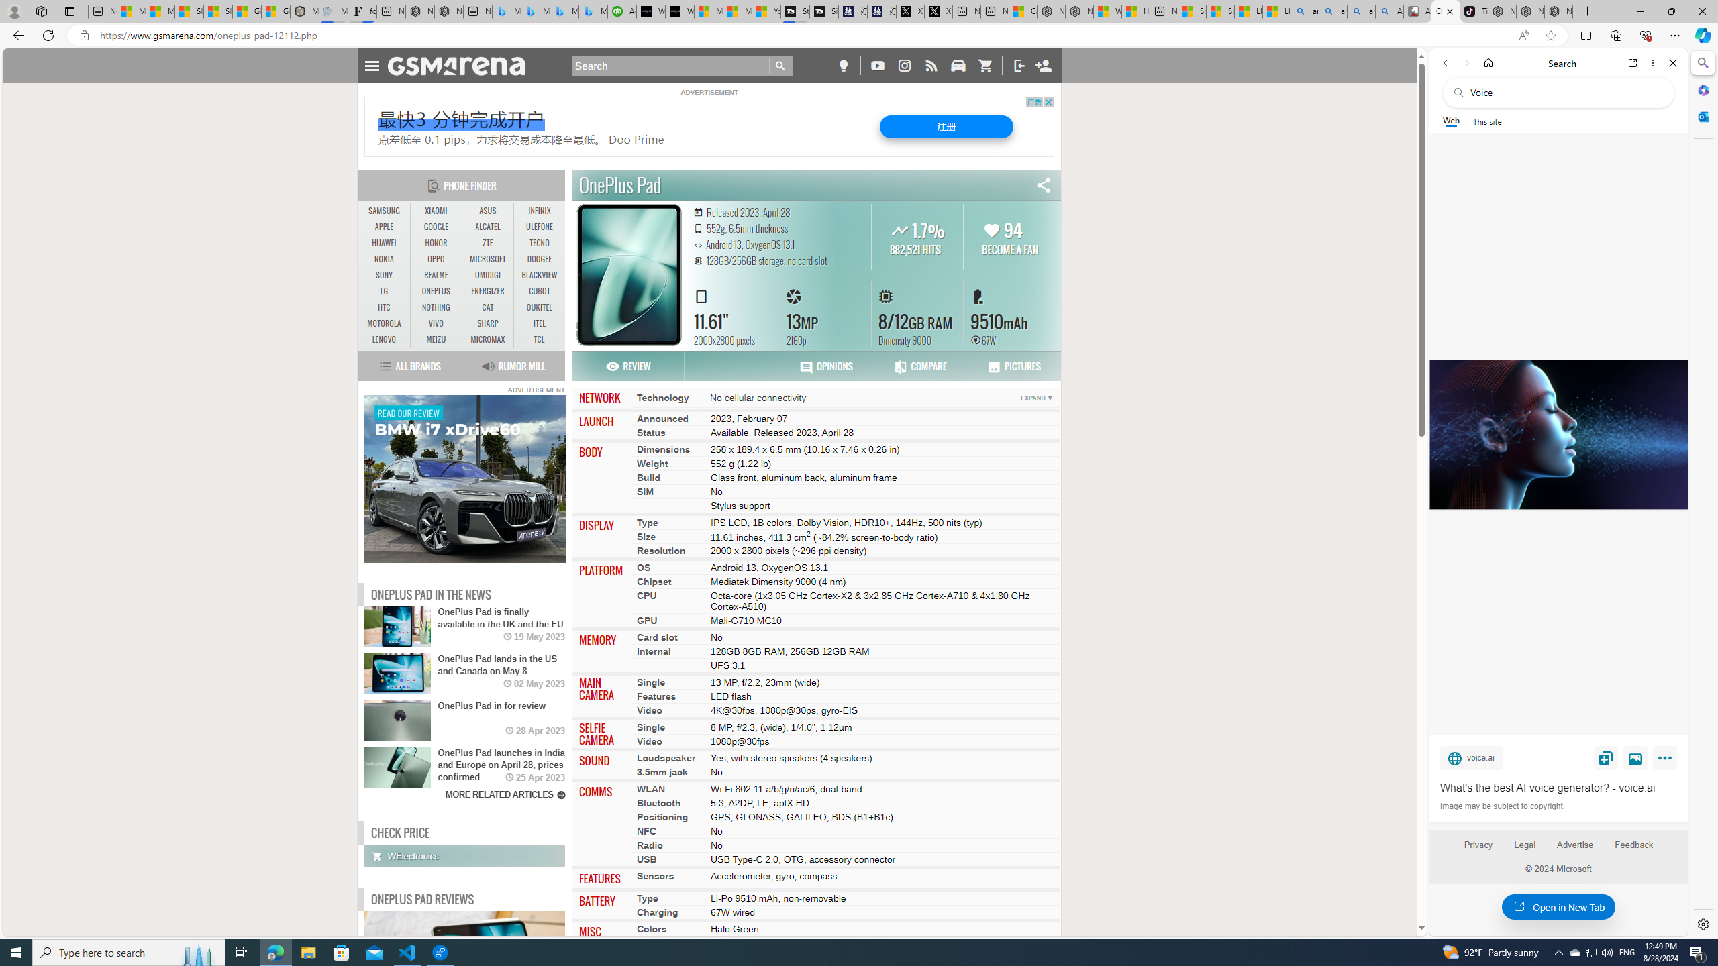 The image size is (1718, 966). What do you see at coordinates (1502, 11) in the screenshot?
I see `Nordace - Best Sellers` at bounding box center [1502, 11].